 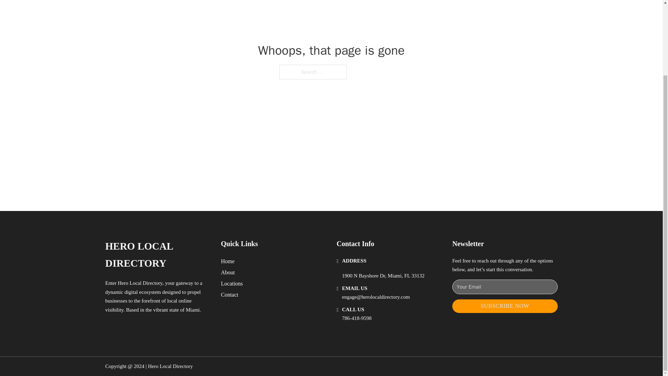 I want to click on SUBSCRIBE NOW, so click(x=505, y=306).